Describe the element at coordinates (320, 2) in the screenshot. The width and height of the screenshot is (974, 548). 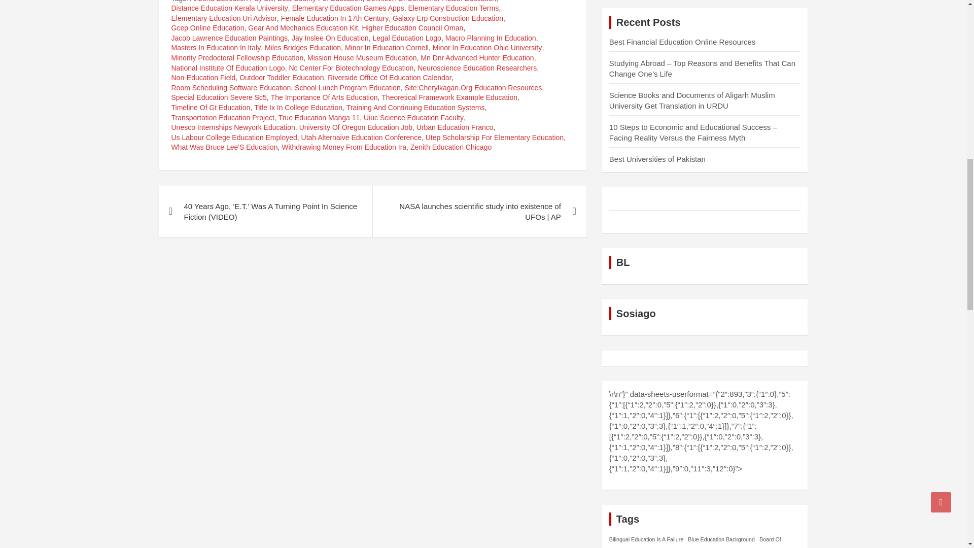
I see `Best County For Education` at that location.